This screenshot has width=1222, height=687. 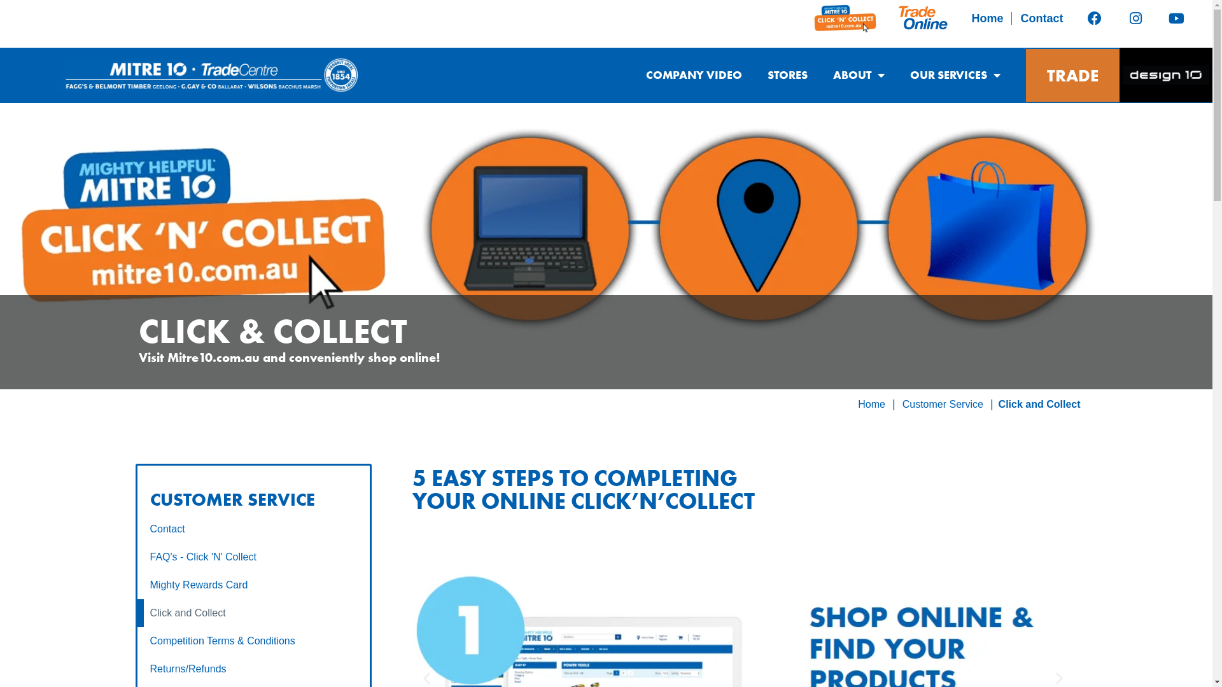 What do you see at coordinates (254, 529) in the screenshot?
I see `Contact` at bounding box center [254, 529].